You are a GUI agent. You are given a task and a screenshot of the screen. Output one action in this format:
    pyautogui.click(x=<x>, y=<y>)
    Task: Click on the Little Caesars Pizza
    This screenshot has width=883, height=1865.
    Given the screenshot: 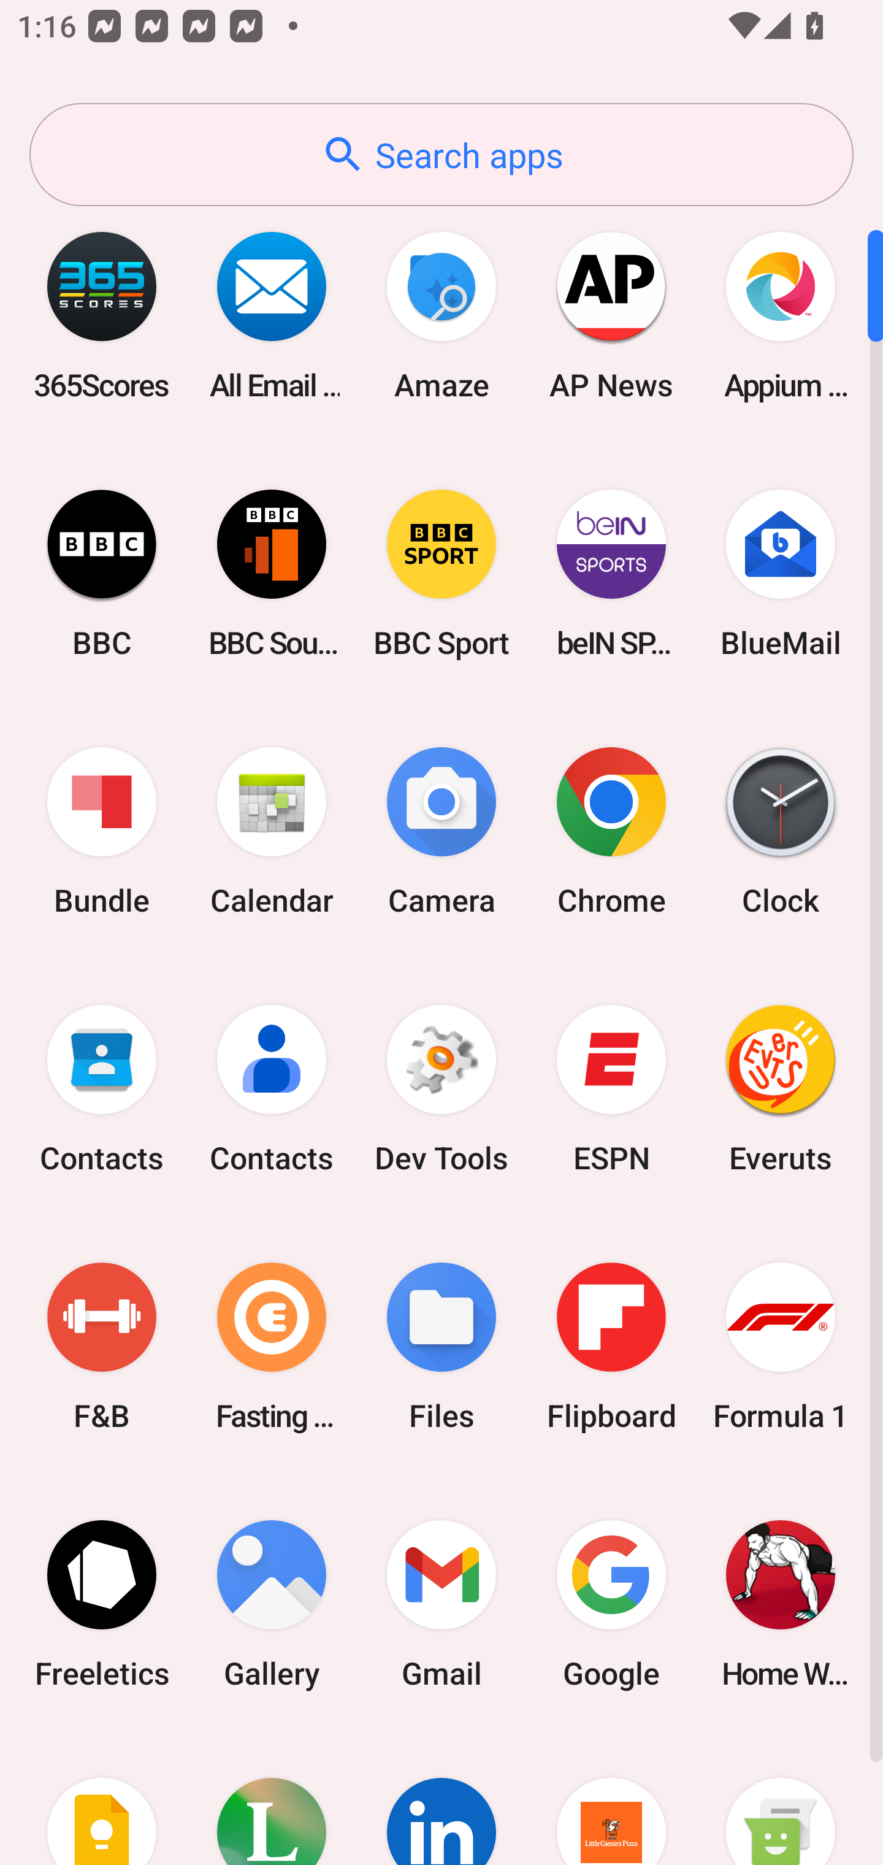 What is the action you would take?
    pyautogui.click(x=611, y=1799)
    